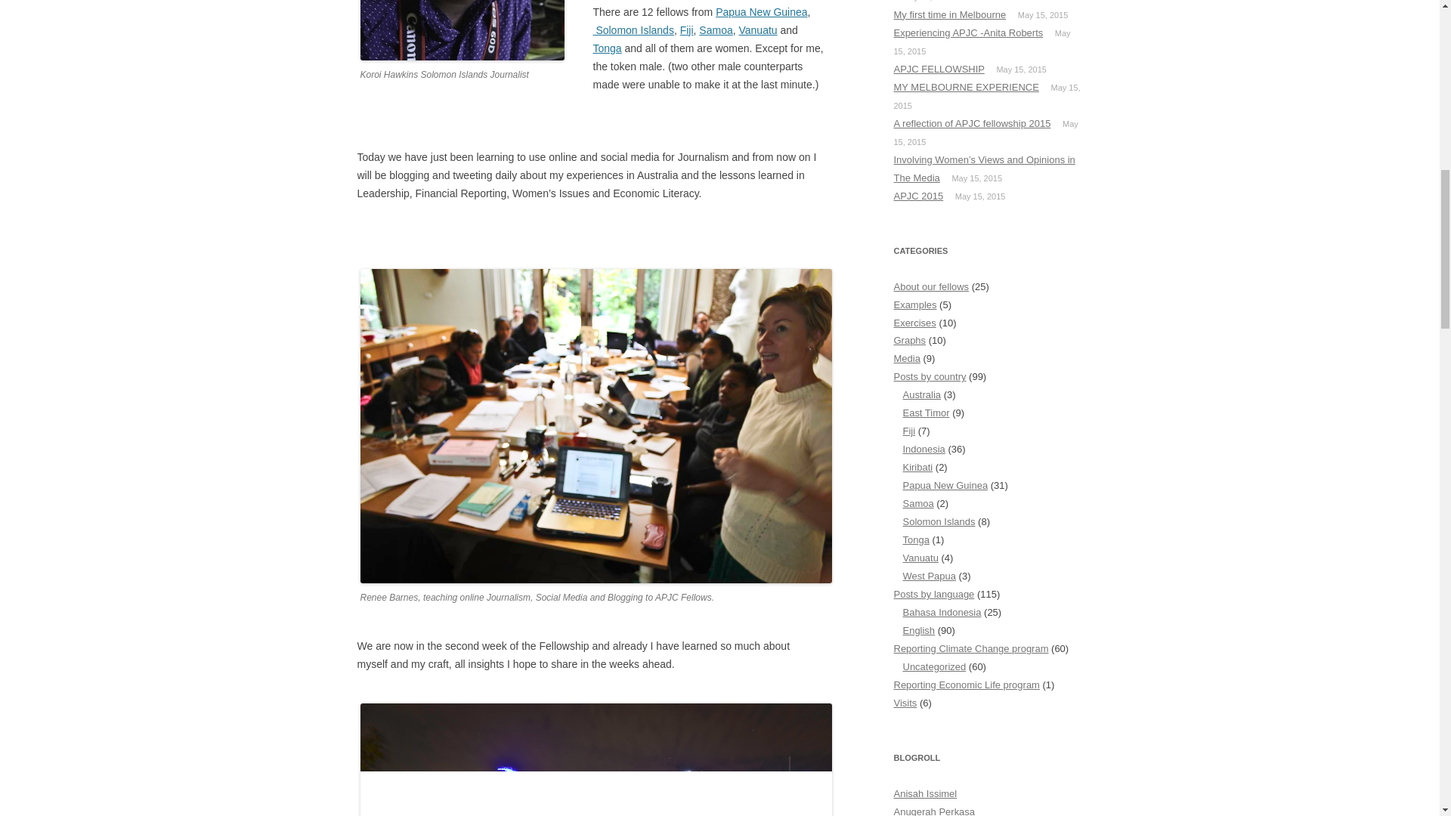  Describe the element at coordinates (758, 30) in the screenshot. I see `Vanuatu Wikipedia` at that location.